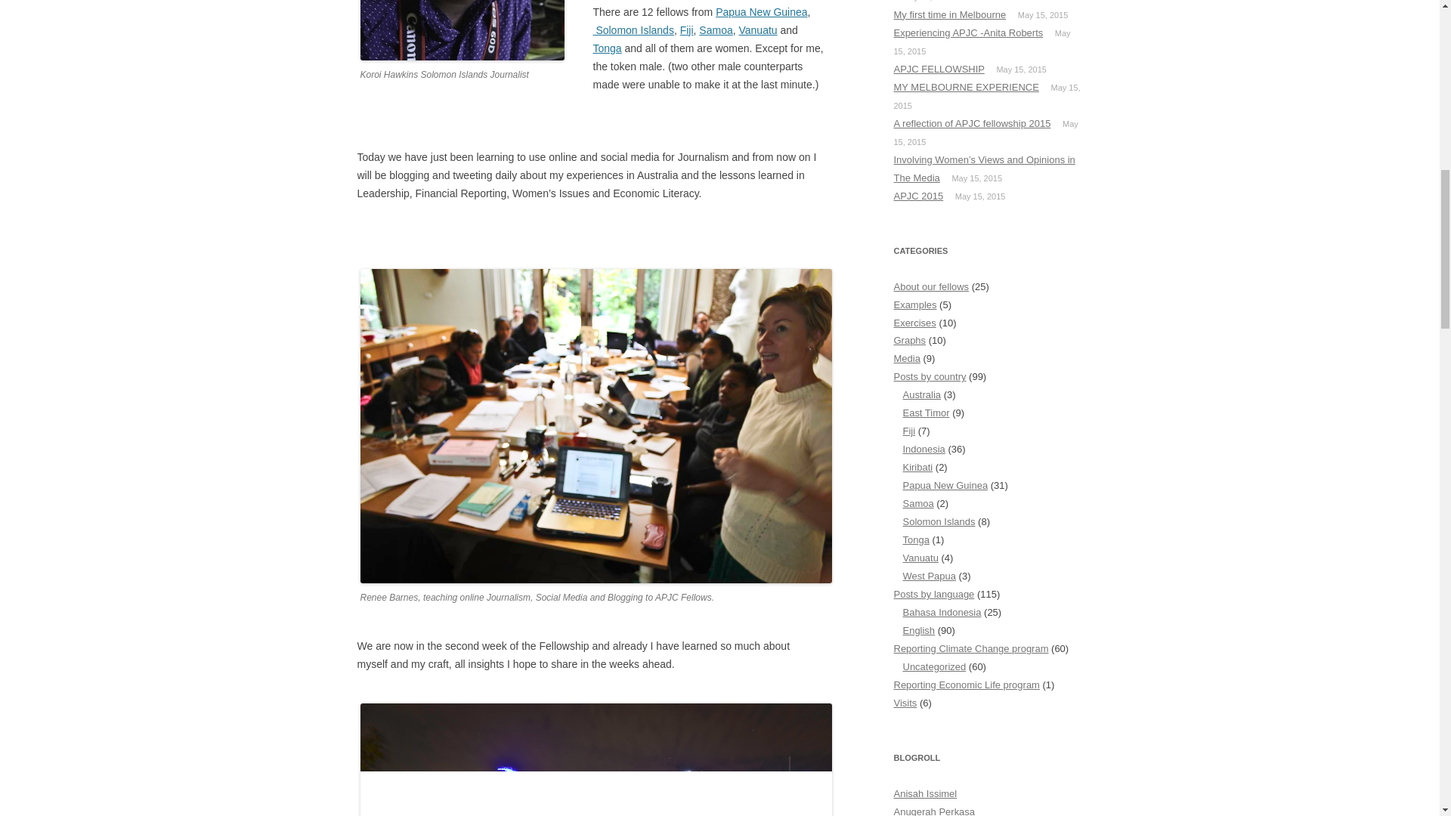  Describe the element at coordinates (758, 30) in the screenshot. I see `Vanuatu Wikipedia` at that location.